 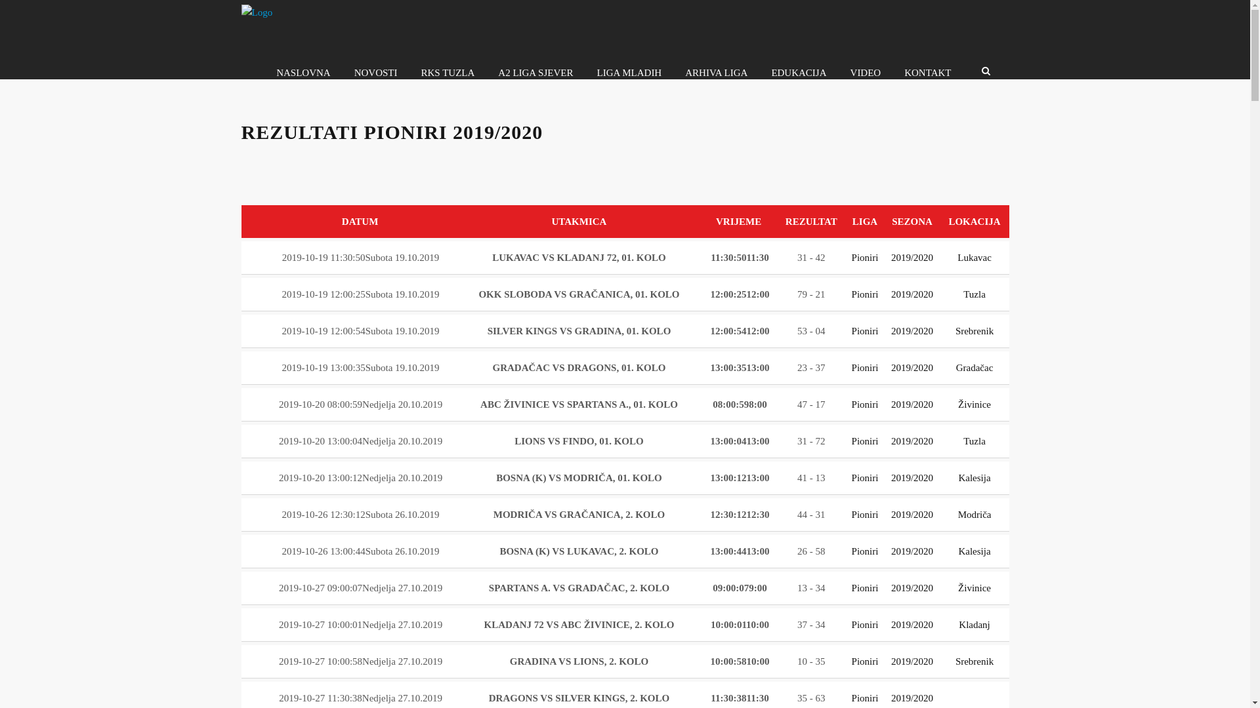 What do you see at coordinates (811, 404) in the screenshot?
I see `47 - 17` at bounding box center [811, 404].